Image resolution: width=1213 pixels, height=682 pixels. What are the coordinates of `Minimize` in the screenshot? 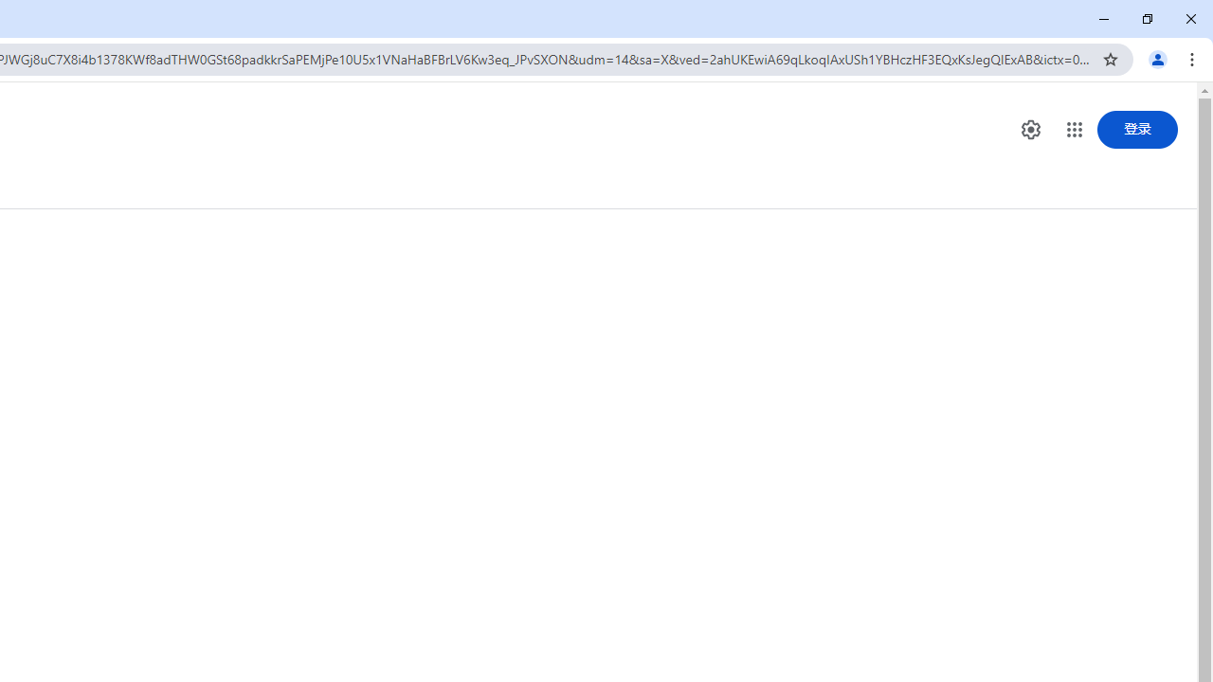 It's located at (1104, 19).